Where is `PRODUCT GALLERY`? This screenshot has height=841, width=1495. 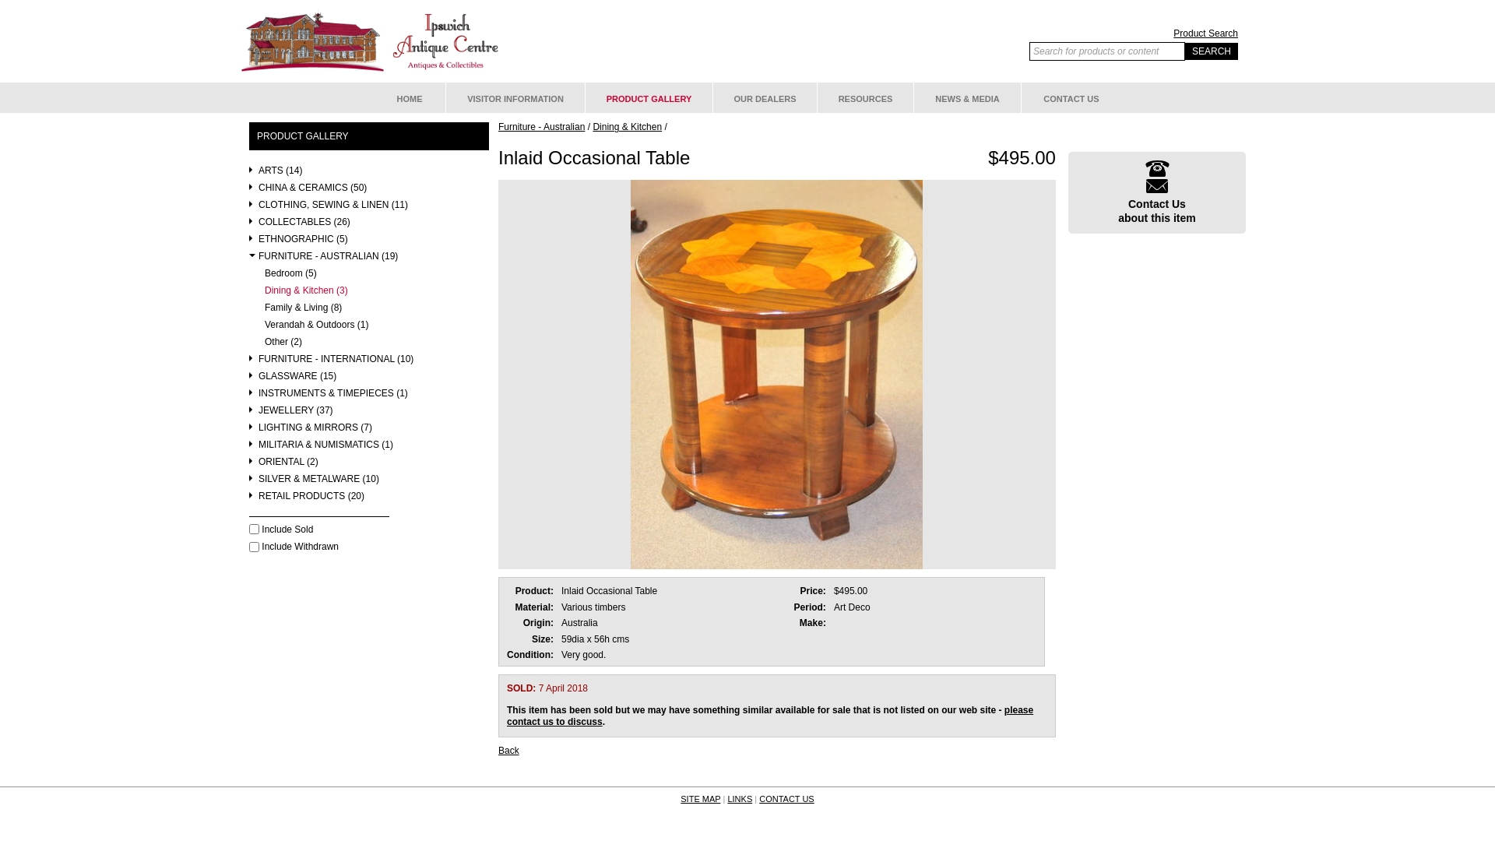
PRODUCT GALLERY is located at coordinates (649, 98).